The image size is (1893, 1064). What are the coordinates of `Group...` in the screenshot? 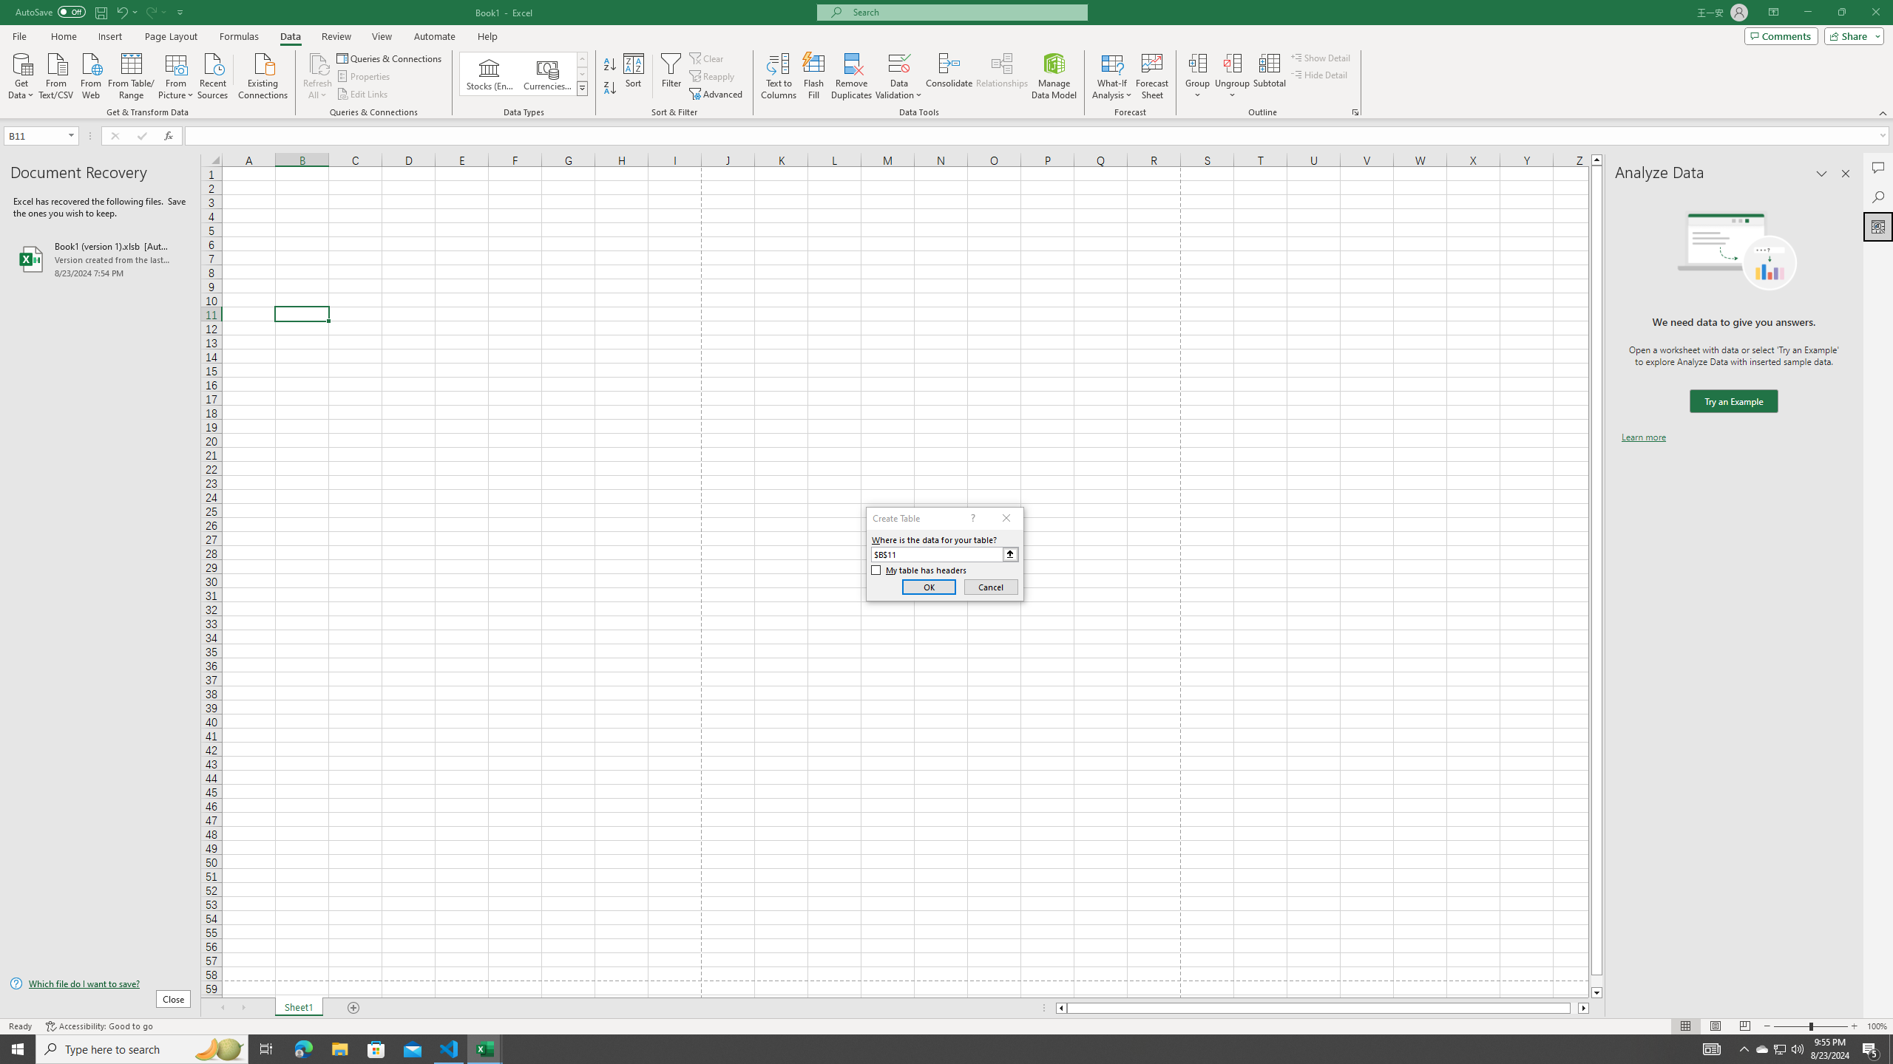 It's located at (1198, 63).